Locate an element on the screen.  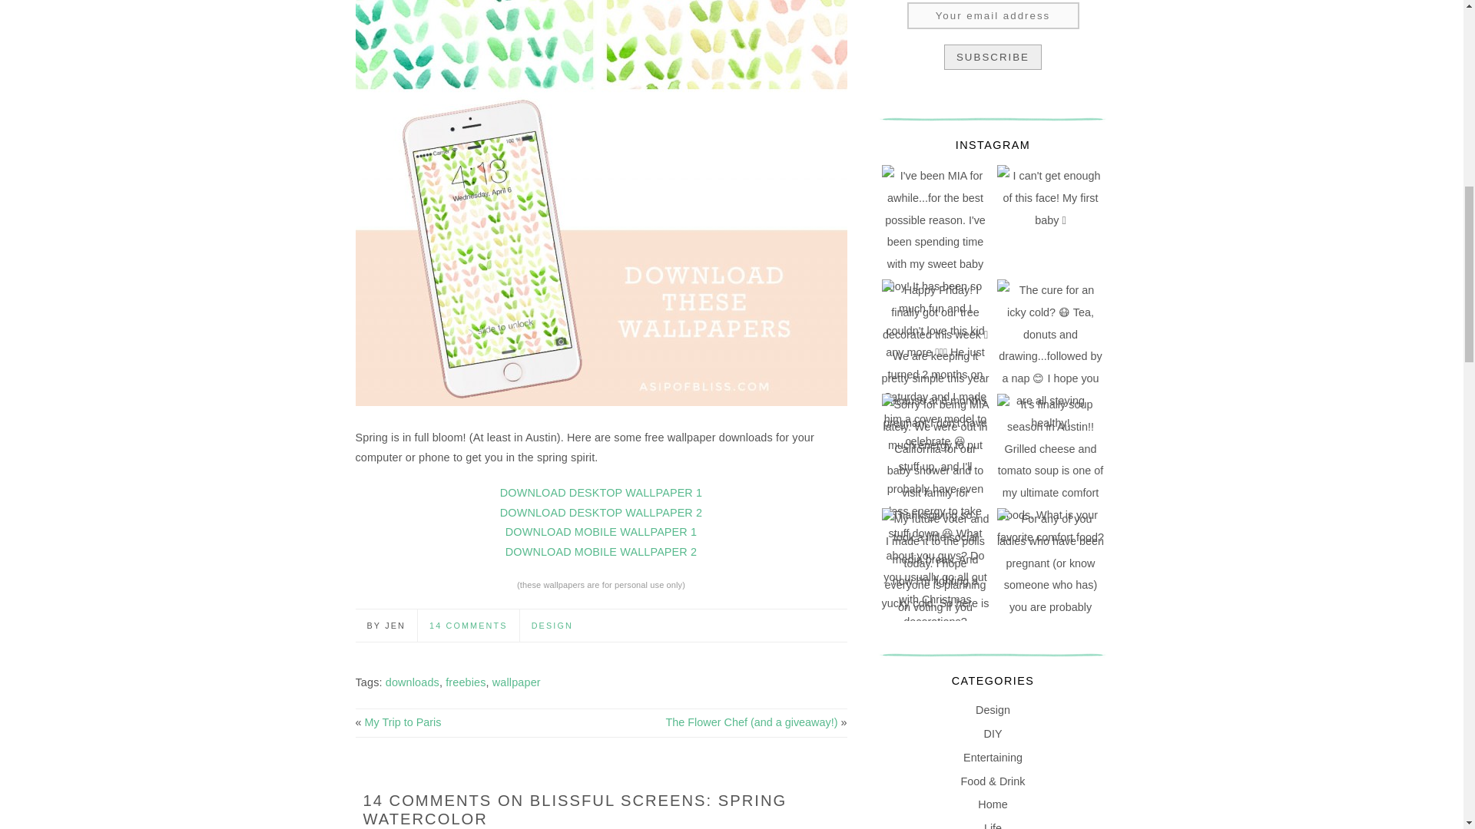
wallpaper is located at coordinates (516, 682).